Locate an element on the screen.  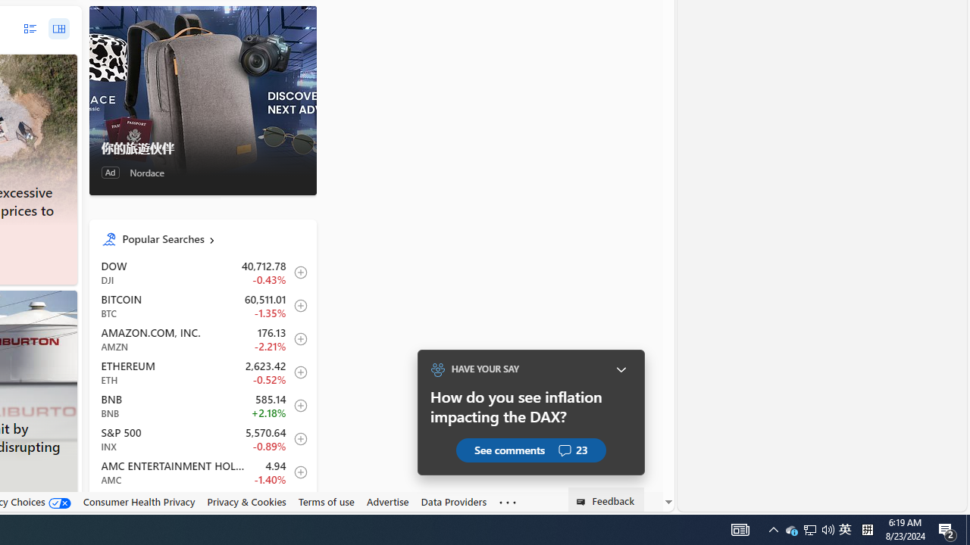
BTC Bitcoin decrease 60,511.01 -814.48 -1.35% itemundefined is located at coordinates (202, 306).